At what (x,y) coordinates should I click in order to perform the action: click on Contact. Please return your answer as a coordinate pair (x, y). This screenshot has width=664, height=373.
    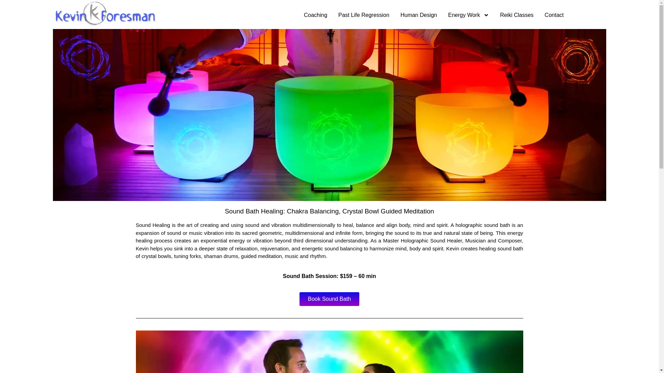
    Looking at the image, I should click on (554, 15).